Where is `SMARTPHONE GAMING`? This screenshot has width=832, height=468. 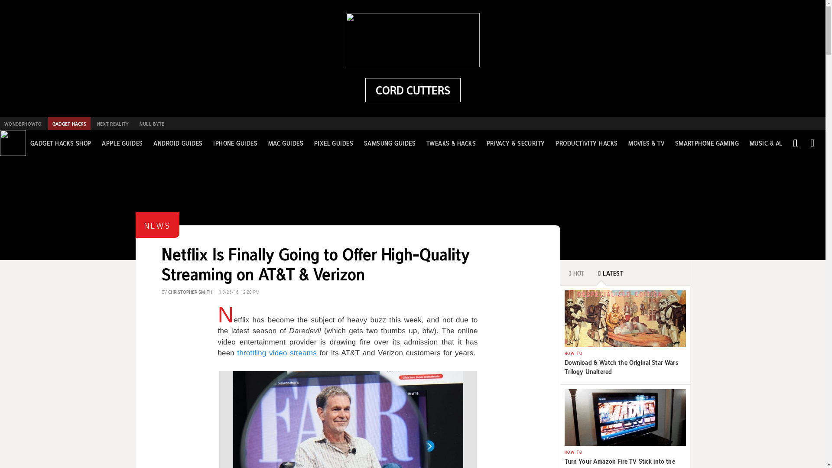 SMARTPHONE GAMING is located at coordinates (707, 143).